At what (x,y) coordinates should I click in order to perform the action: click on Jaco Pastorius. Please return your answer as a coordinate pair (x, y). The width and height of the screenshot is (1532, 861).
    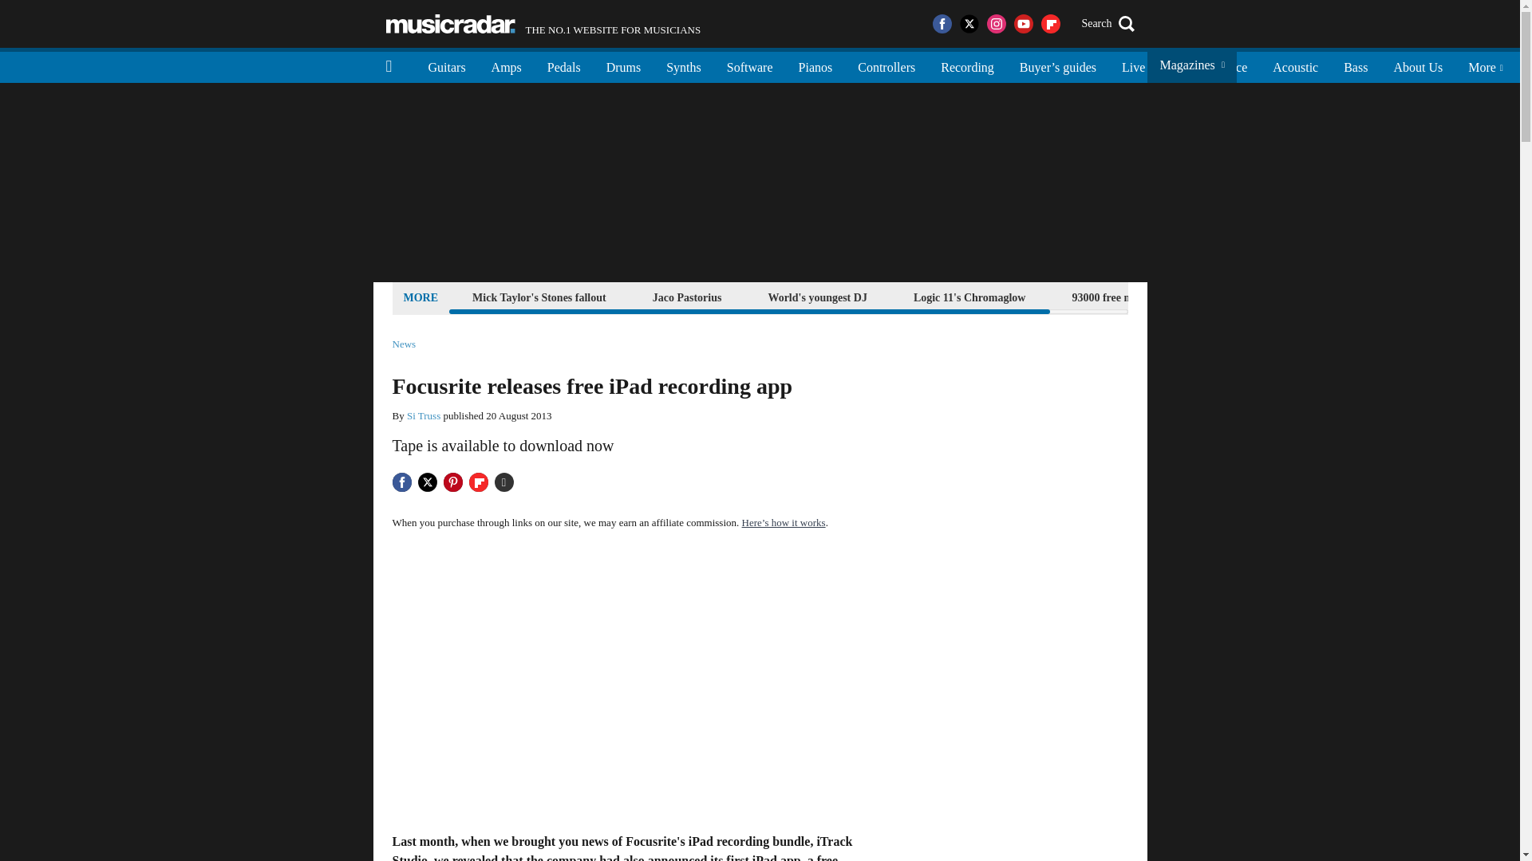
    Looking at the image, I should click on (564, 65).